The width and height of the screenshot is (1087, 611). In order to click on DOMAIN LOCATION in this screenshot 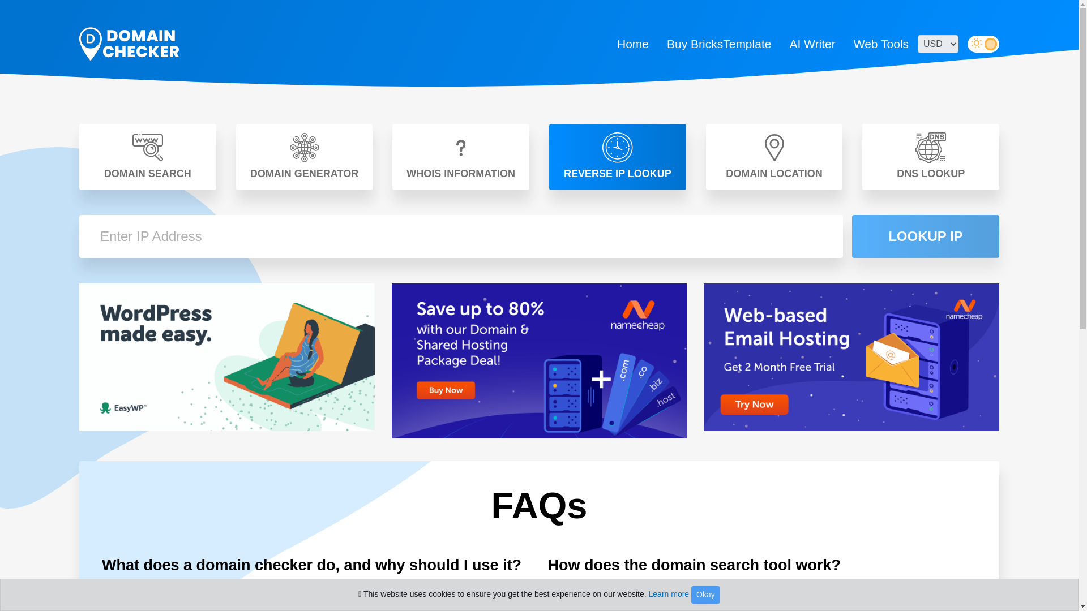, I will do `click(774, 157)`.